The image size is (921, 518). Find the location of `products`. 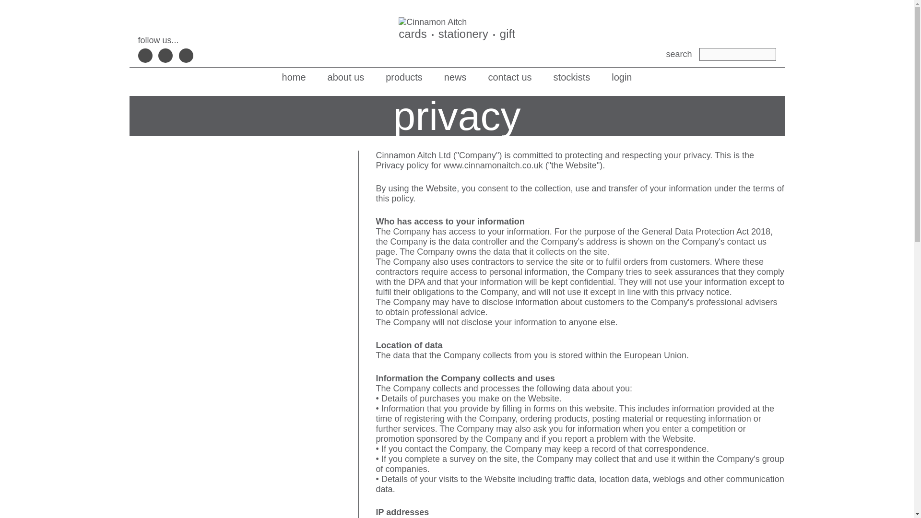

products is located at coordinates (404, 77).